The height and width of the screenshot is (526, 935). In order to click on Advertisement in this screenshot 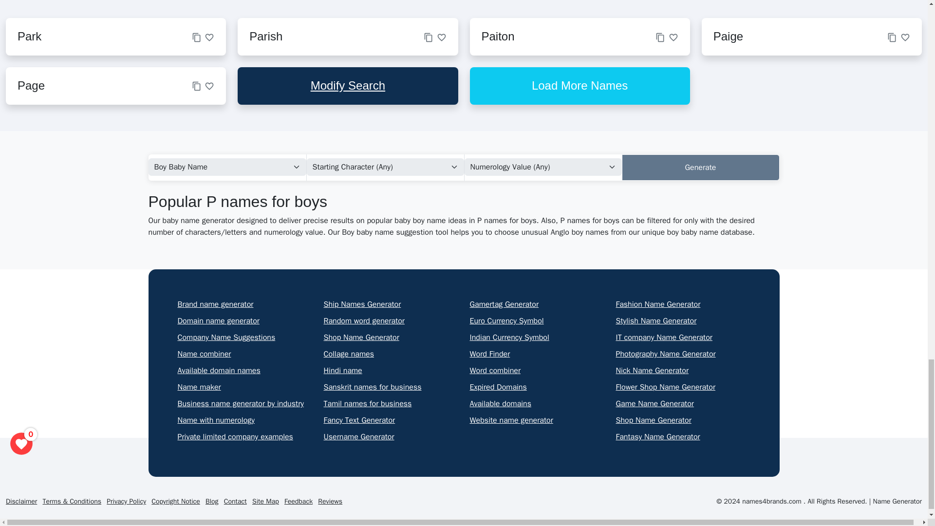, I will do `click(448, 3)`.